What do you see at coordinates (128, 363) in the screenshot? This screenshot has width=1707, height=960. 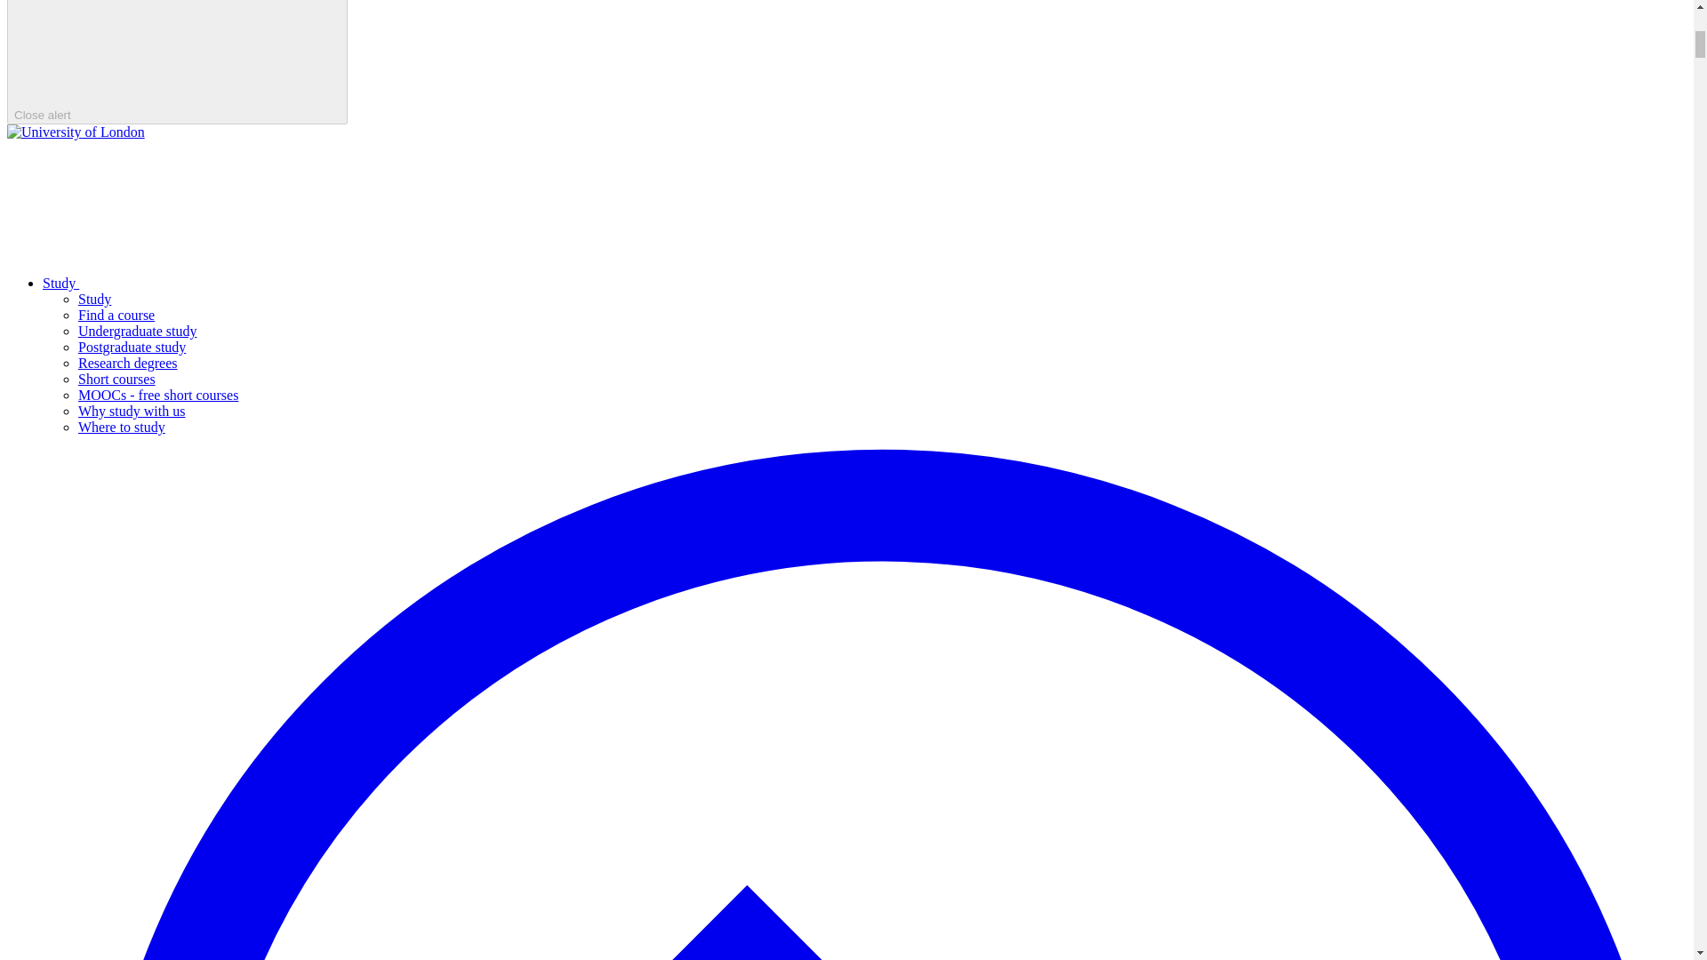 I see `Research degrees` at bounding box center [128, 363].